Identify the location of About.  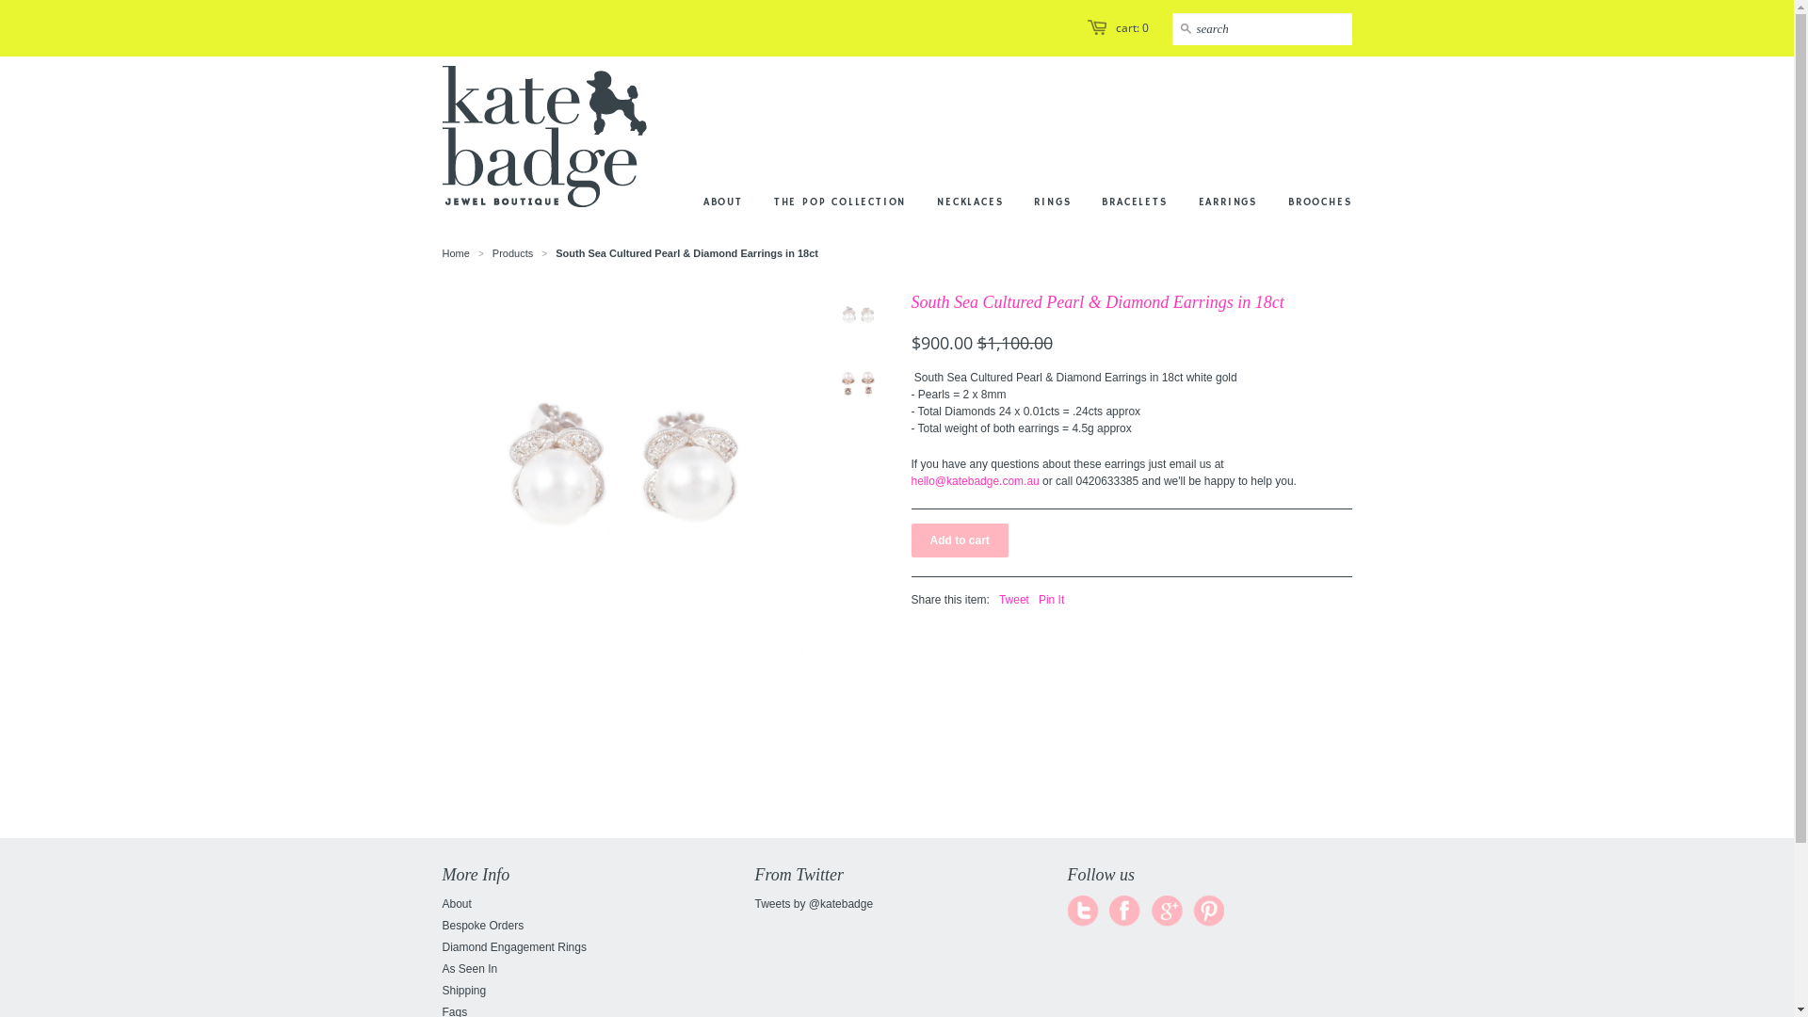
(458, 904).